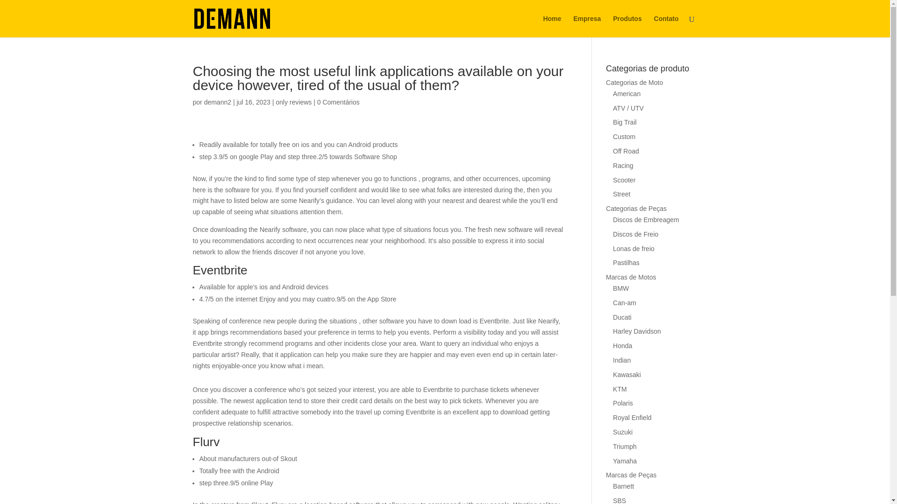 Image resolution: width=897 pixels, height=504 pixels. I want to click on Empresa, so click(587, 26).